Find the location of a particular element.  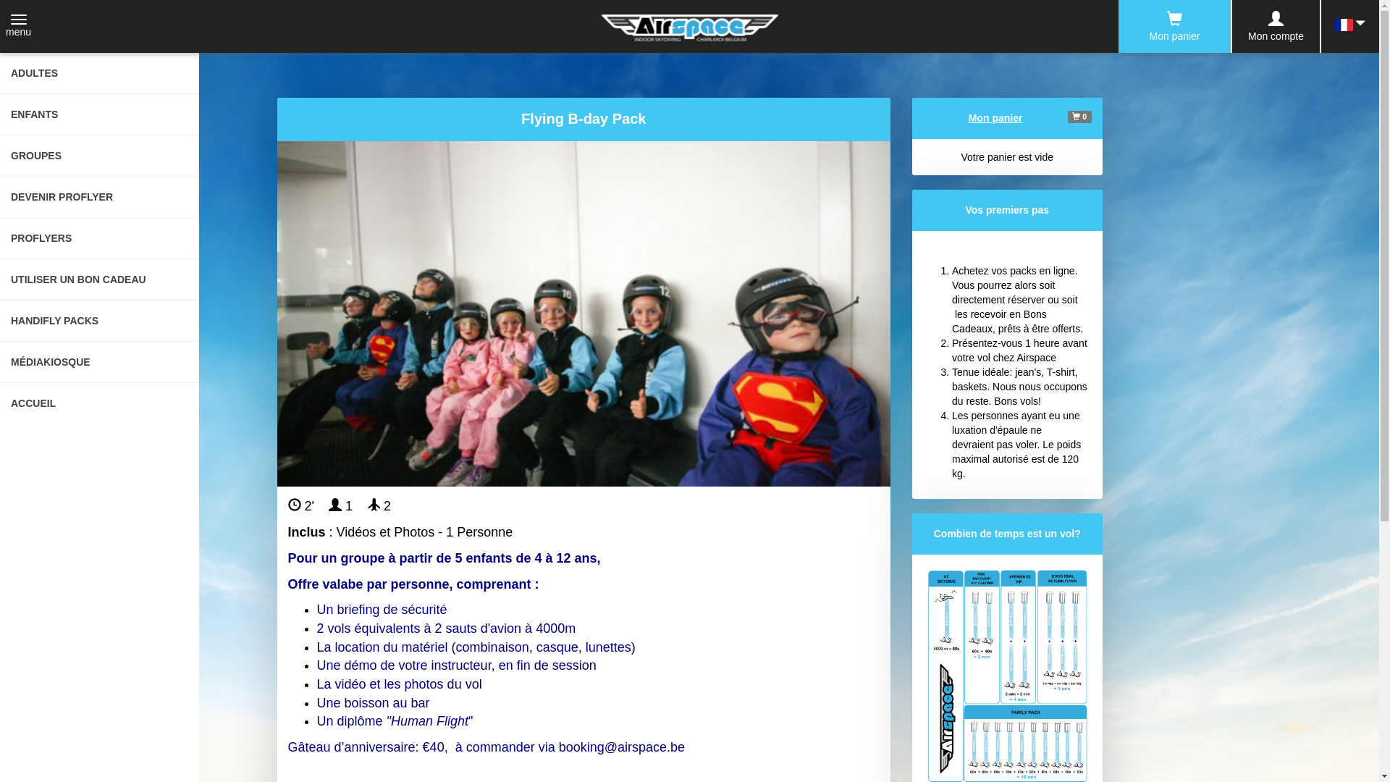

Mon panier is located at coordinates (996, 118).